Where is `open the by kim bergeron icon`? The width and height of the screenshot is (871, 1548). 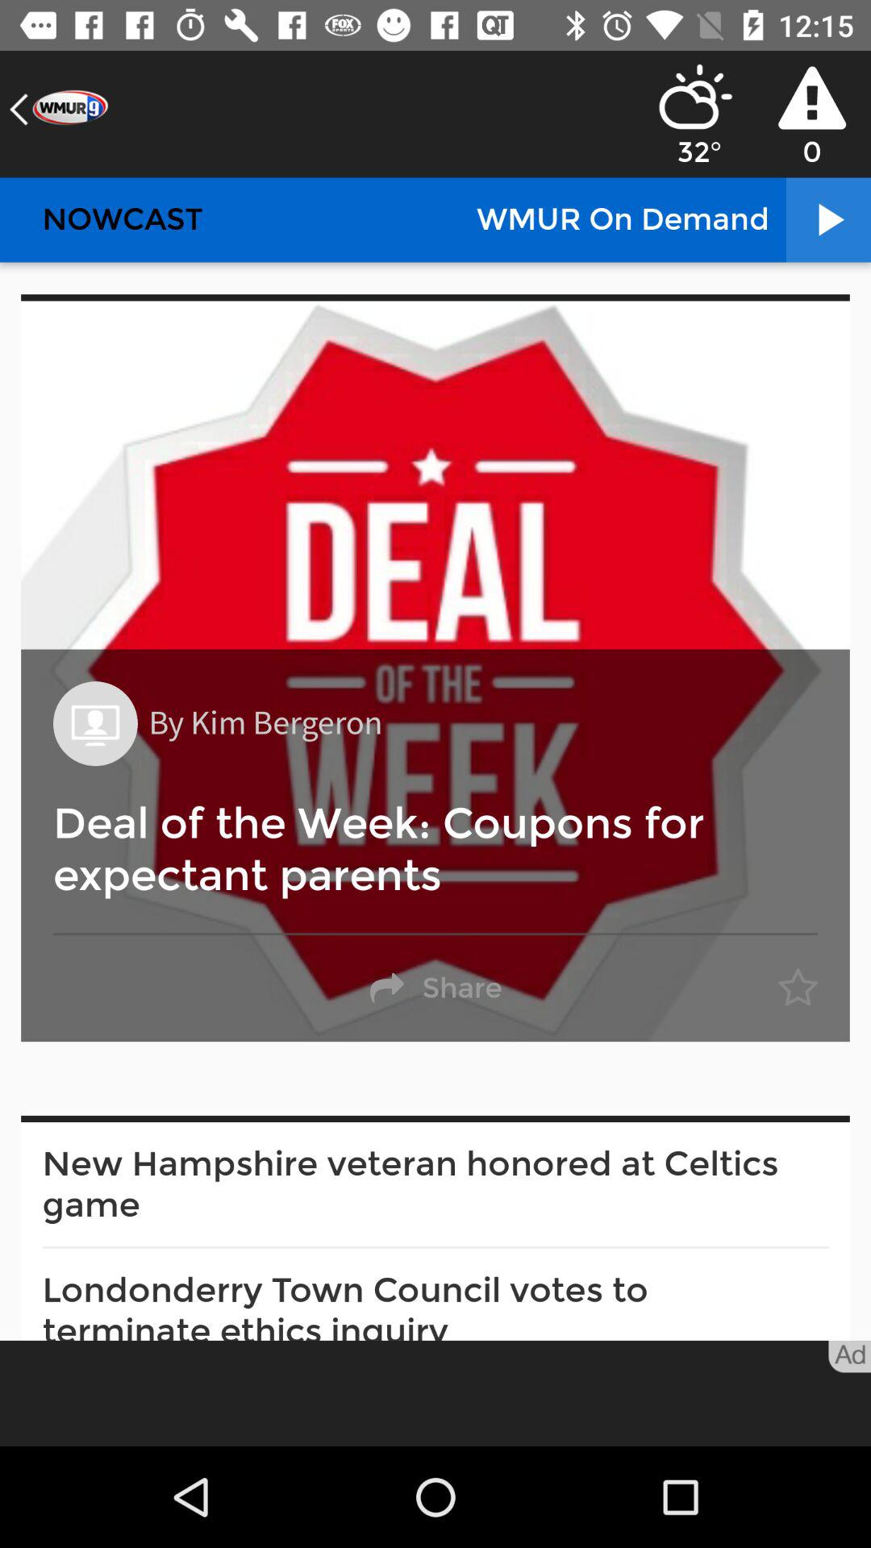 open the by kim bergeron icon is located at coordinates (265, 724).